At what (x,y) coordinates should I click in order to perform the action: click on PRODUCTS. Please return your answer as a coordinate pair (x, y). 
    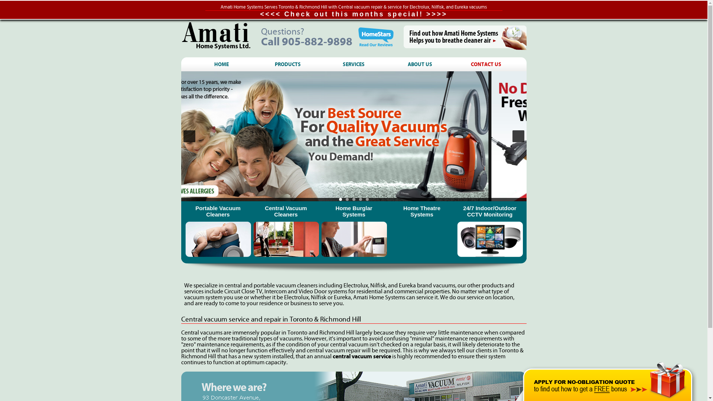
    Looking at the image, I should click on (288, 64).